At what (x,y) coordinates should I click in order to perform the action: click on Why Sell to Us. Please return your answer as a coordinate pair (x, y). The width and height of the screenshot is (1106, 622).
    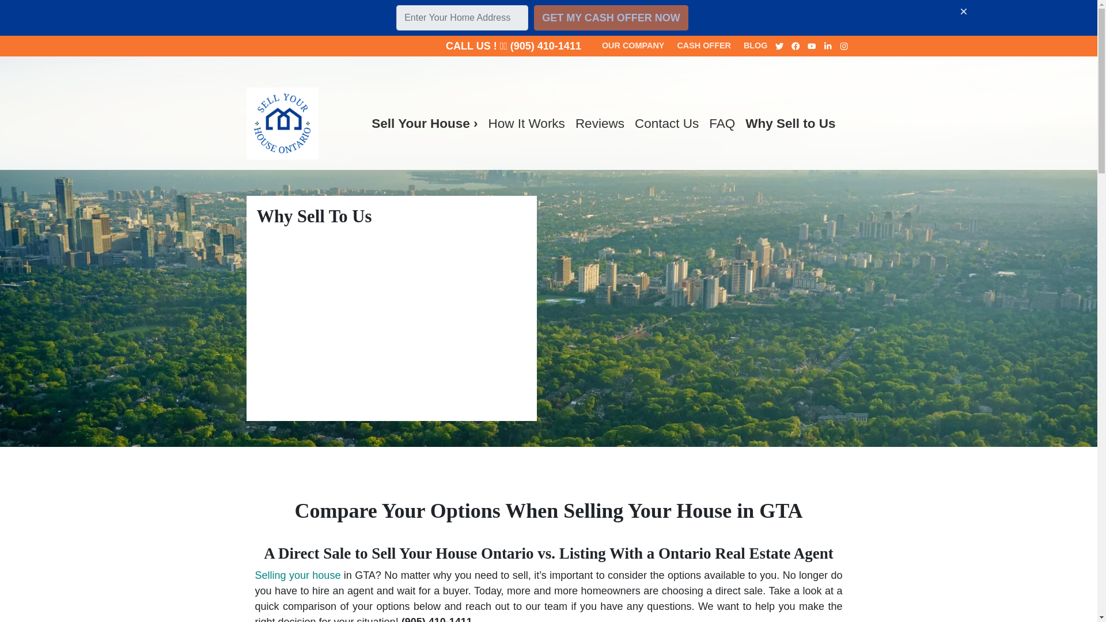
    Looking at the image, I should click on (790, 123).